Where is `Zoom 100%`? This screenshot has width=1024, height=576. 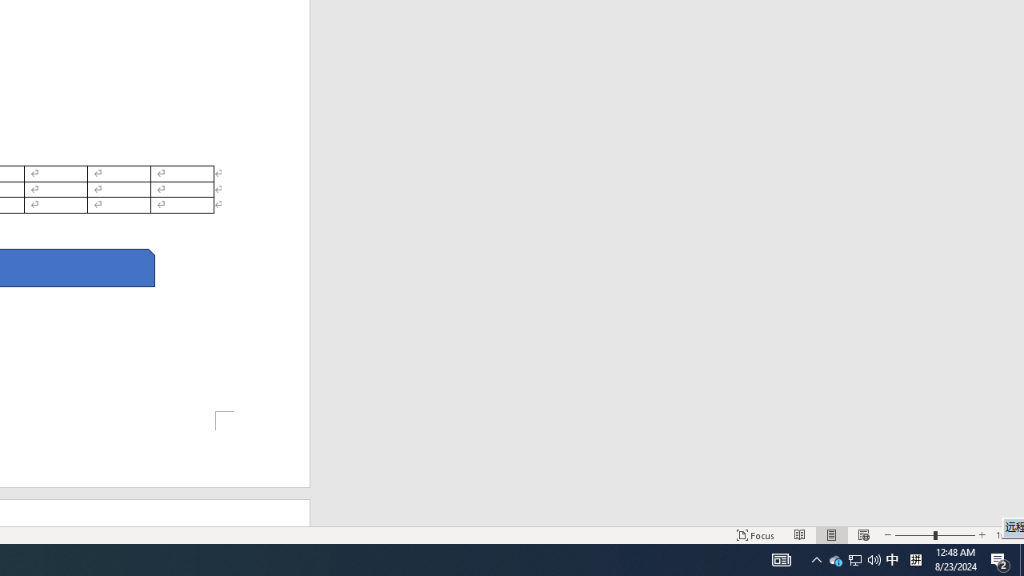
Zoom 100% is located at coordinates (1006, 534).